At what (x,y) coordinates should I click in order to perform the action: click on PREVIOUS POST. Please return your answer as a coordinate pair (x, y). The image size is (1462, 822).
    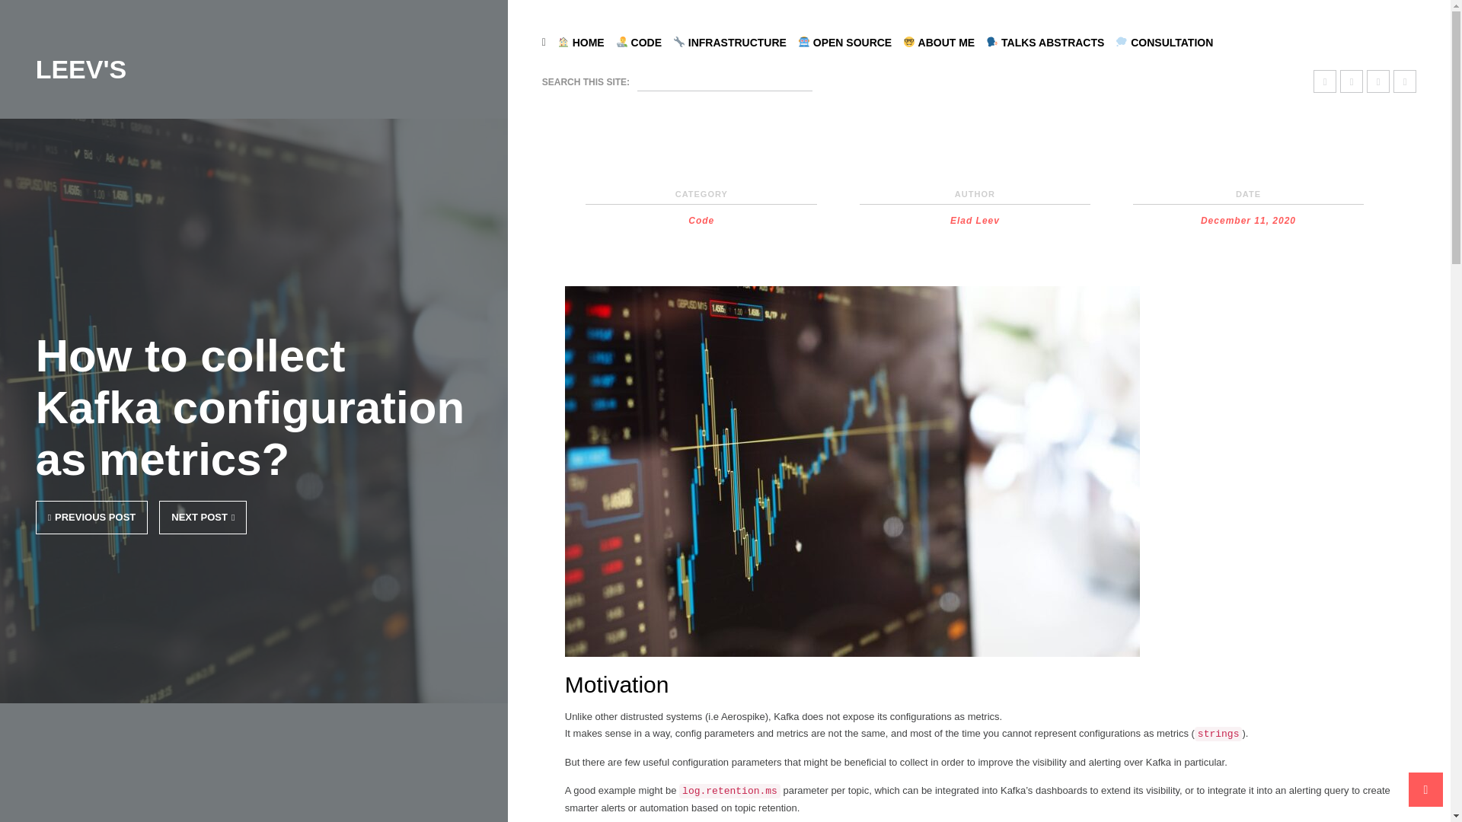
    Looking at the image, I should click on (91, 517).